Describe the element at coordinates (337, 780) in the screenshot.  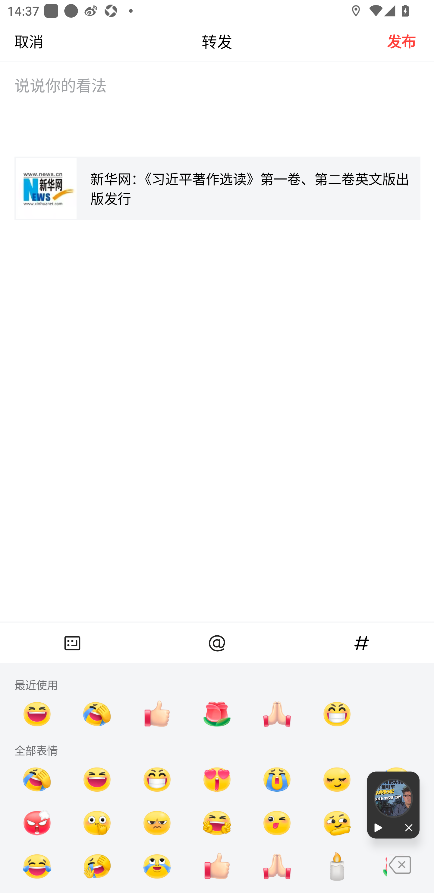
I see `[害羞]` at that location.